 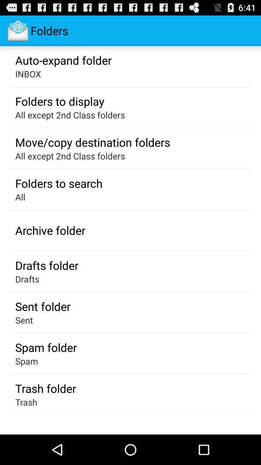 What do you see at coordinates (93, 142) in the screenshot?
I see `scroll until the move copy destination` at bounding box center [93, 142].